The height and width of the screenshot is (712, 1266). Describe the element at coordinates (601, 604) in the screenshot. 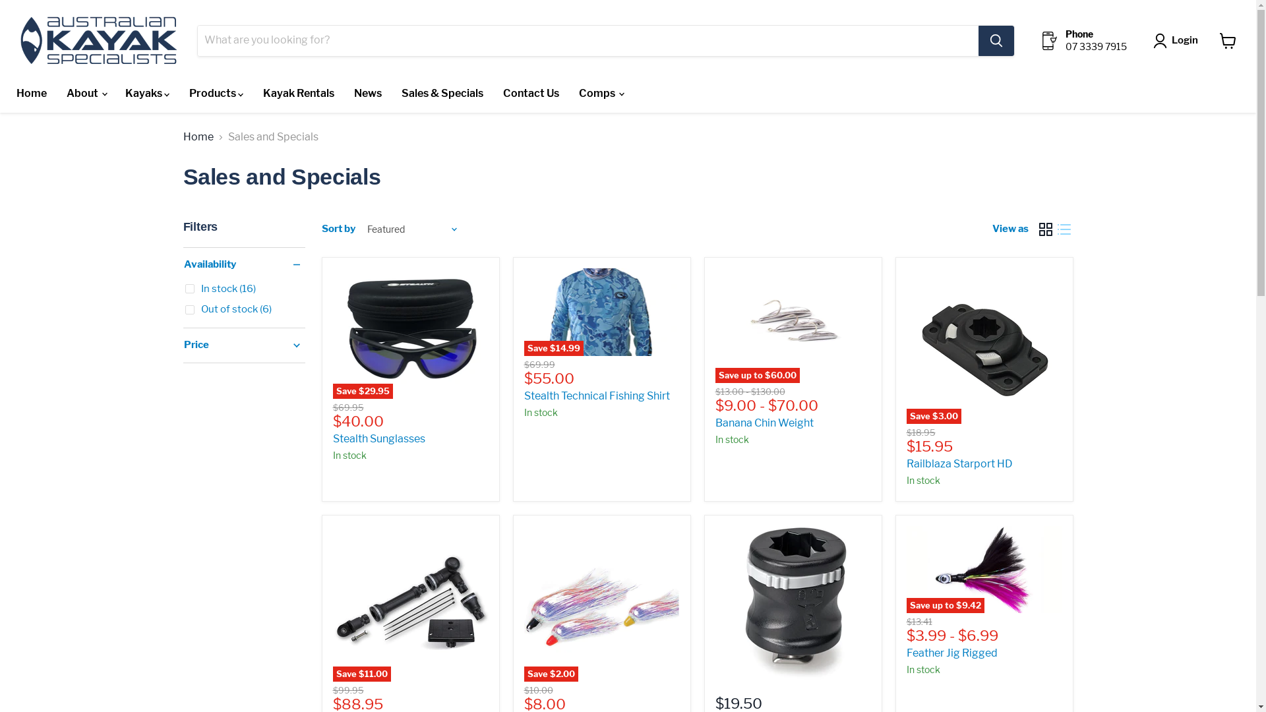

I see `Save $2.00` at that location.